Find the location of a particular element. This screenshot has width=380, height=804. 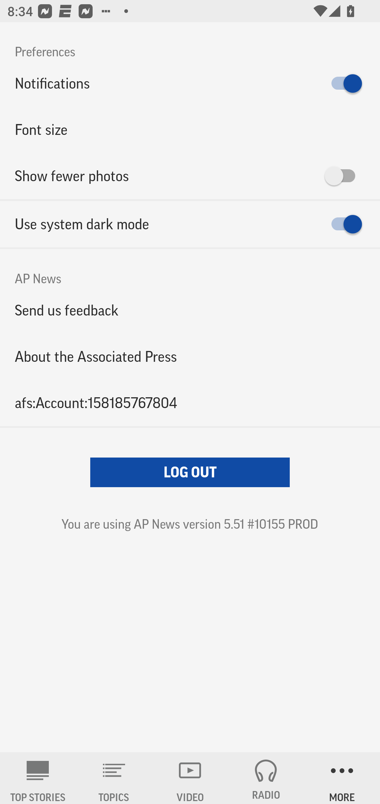

afs:Account:158185767804 is located at coordinates (190, 403).